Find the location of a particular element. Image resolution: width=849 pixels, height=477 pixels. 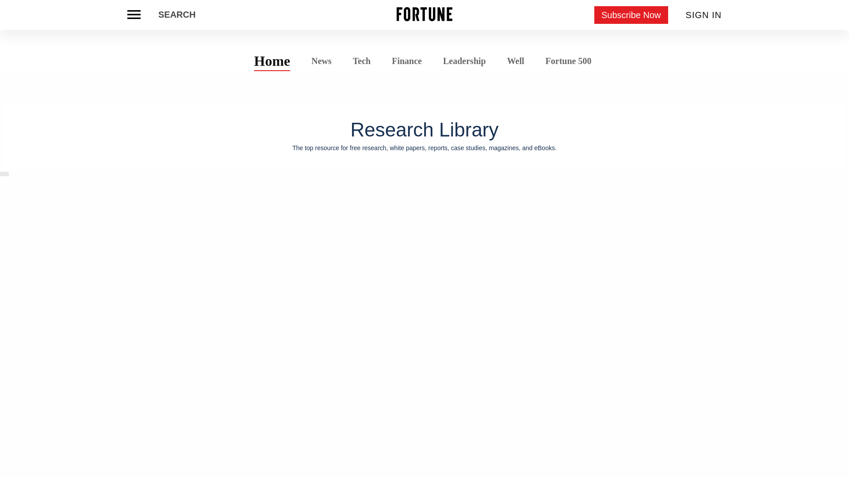

Home is located at coordinates (272, 61).